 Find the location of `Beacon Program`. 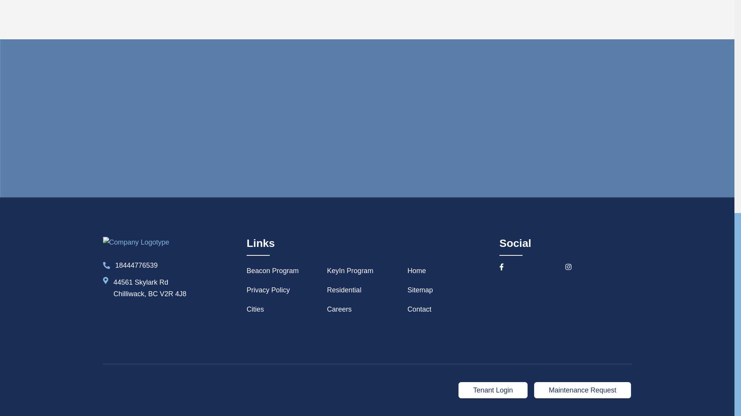

Beacon Program is located at coordinates (286, 271).